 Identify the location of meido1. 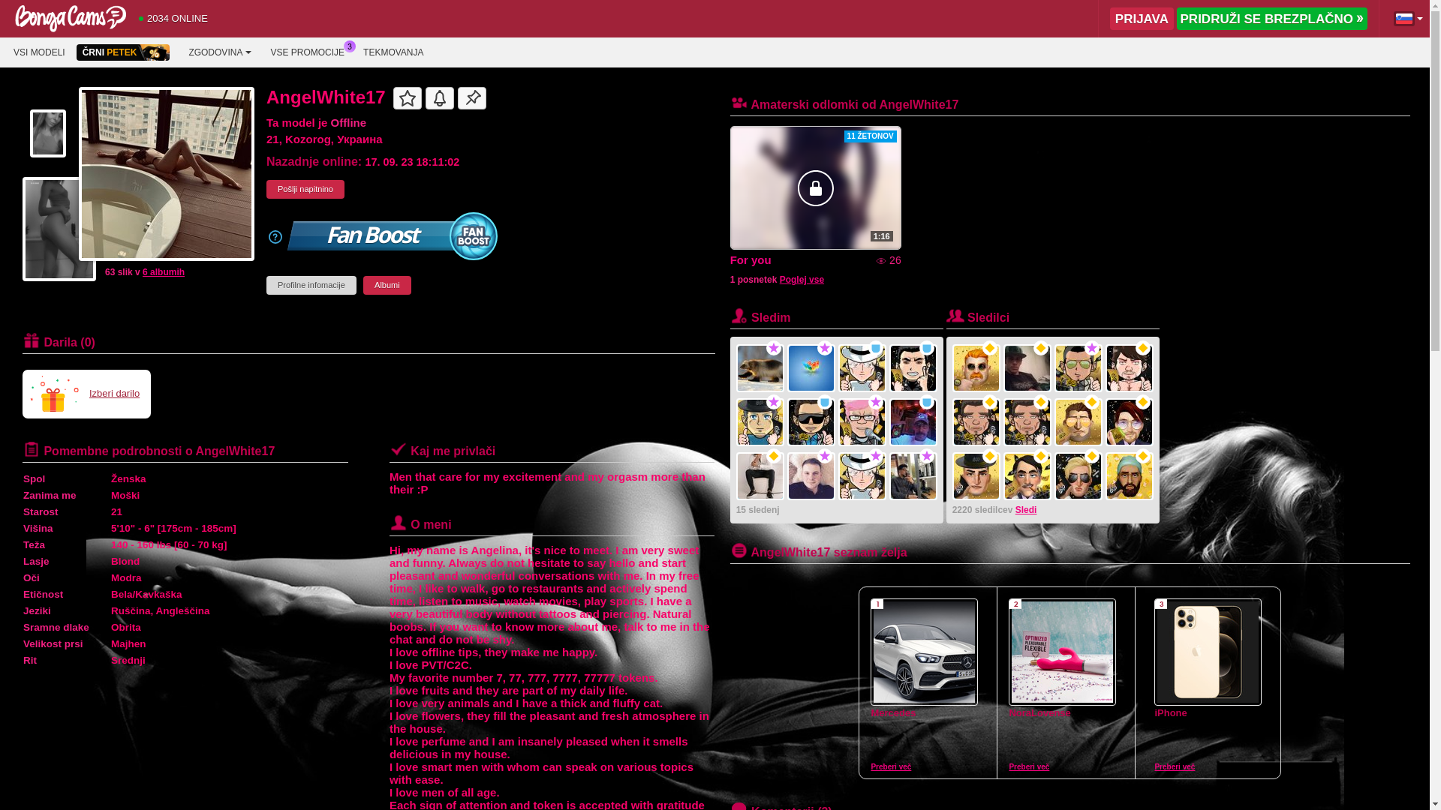
(811, 368).